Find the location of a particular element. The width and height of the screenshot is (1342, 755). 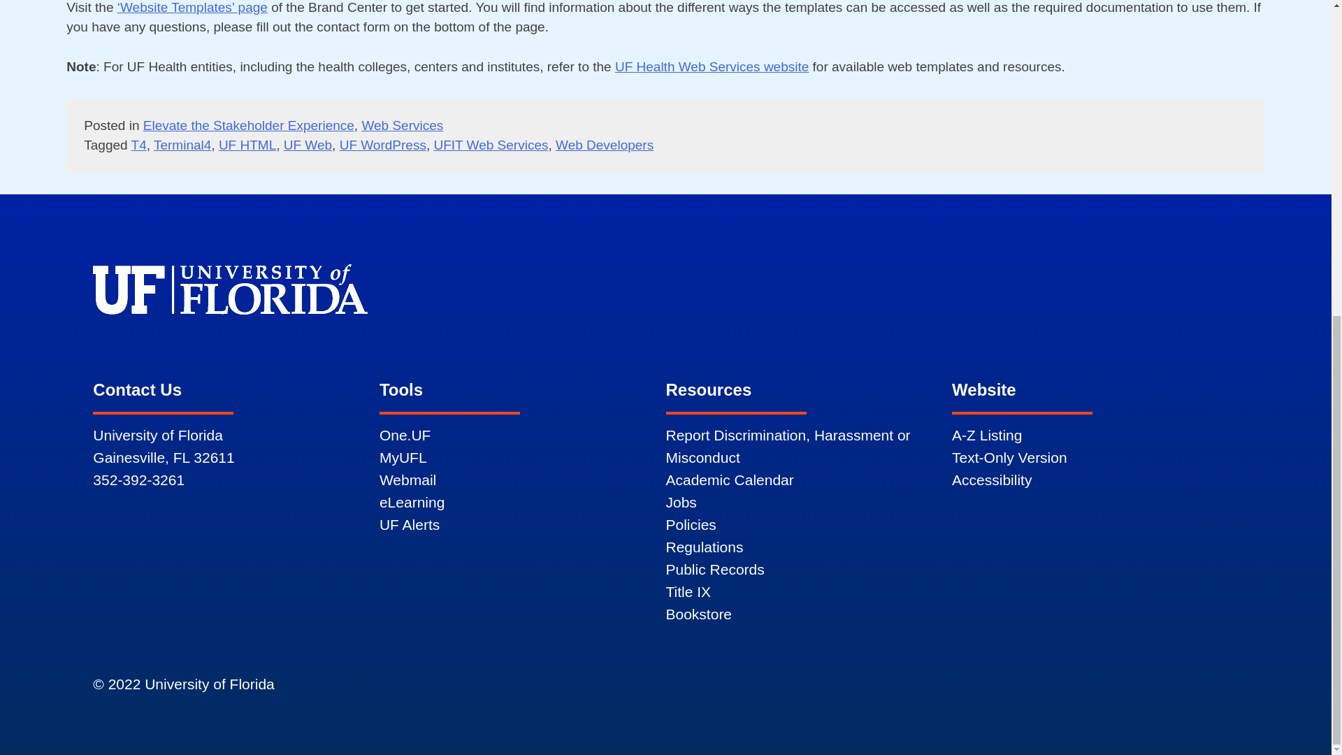

UF HTML is located at coordinates (247, 145).